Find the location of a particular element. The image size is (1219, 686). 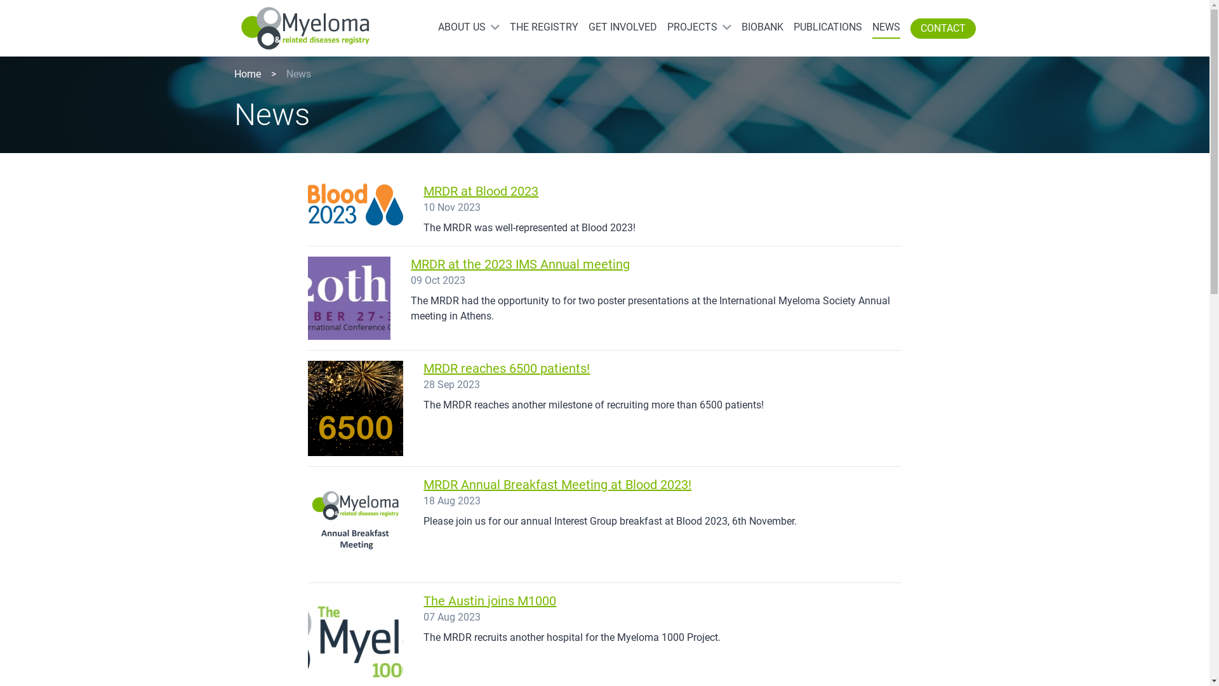

MRDR at Blood 2023 is located at coordinates (481, 191).